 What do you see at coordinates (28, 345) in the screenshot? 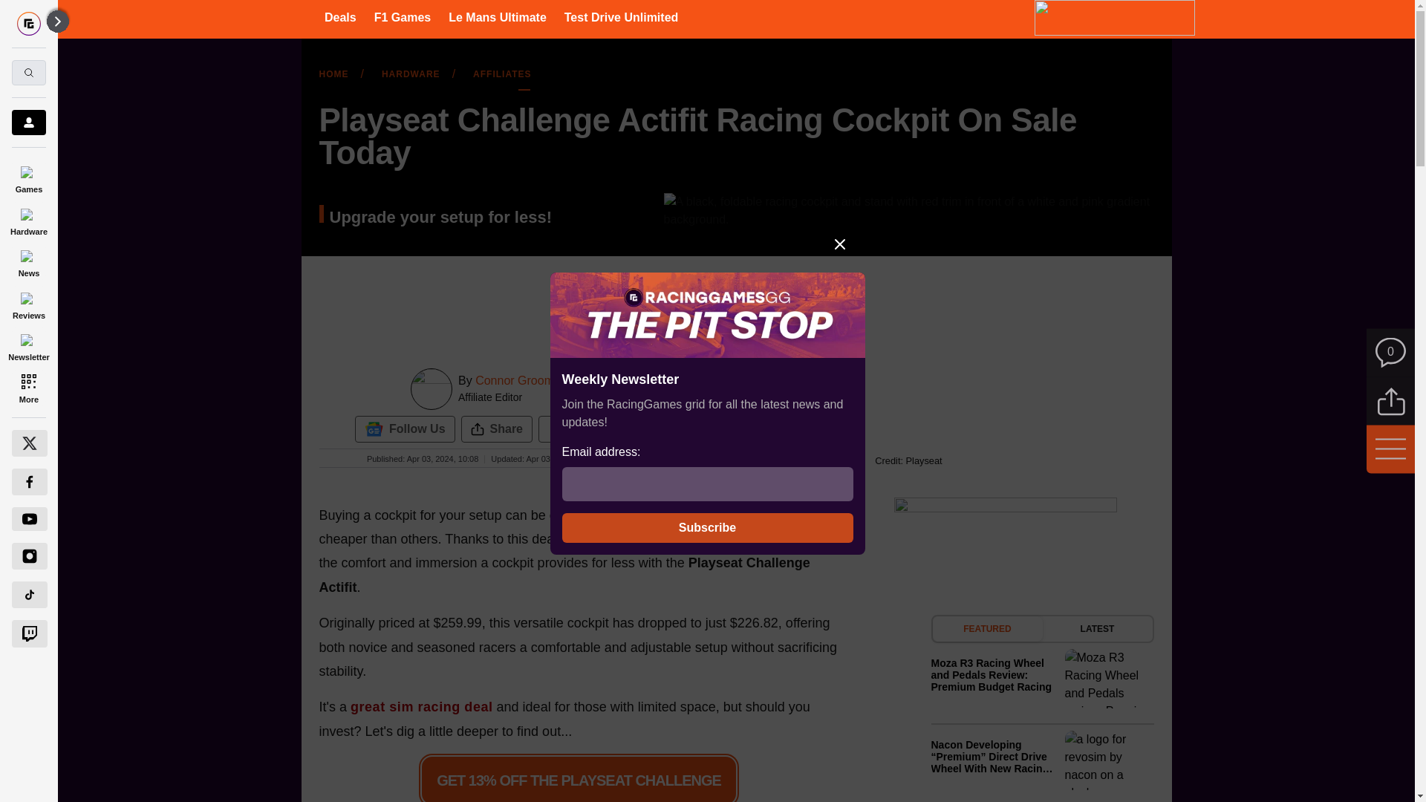
I see `Newsletter` at bounding box center [28, 345].